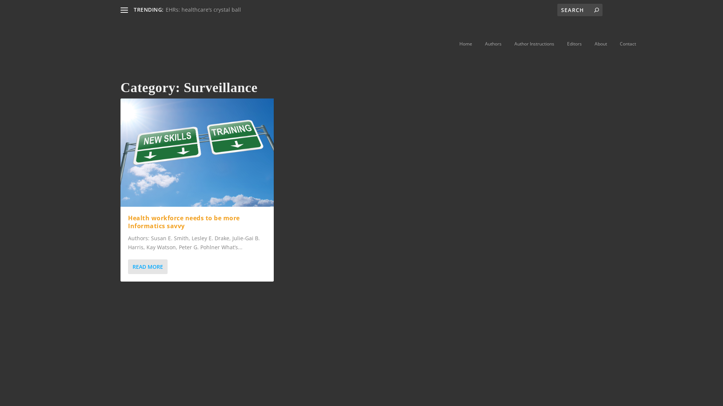 The height and width of the screenshot is (406, 723). Describe the element at coordinates (197, 153) in the screenshot. I see `Health workforce needs to be more Informatics savvy` at that location.